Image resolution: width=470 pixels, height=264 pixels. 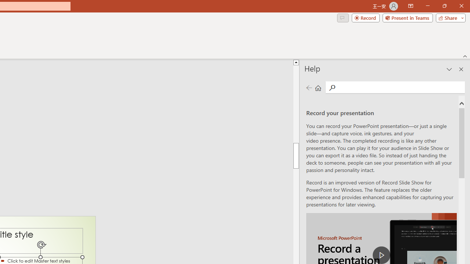 I want to click on play Record a Presentation, so click(x=381, y=255).